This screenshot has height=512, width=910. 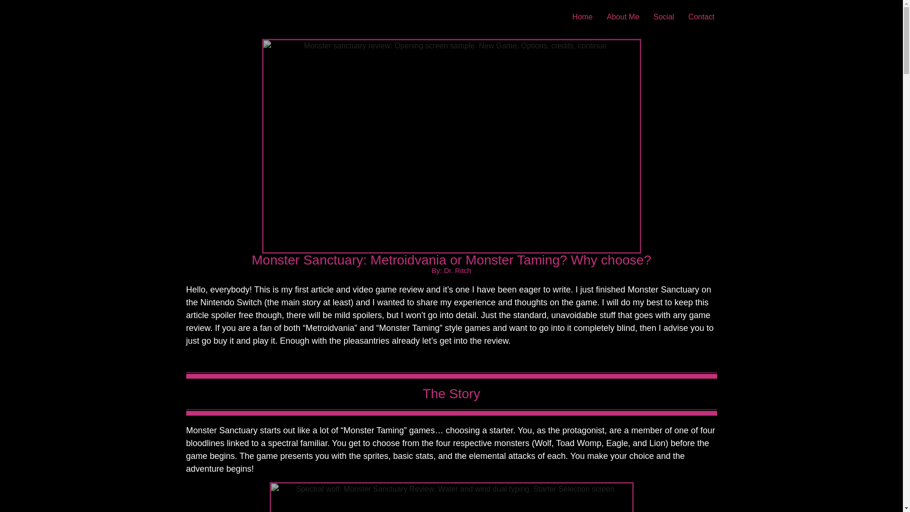 I want to click on Home, so click(x=582, y=17).